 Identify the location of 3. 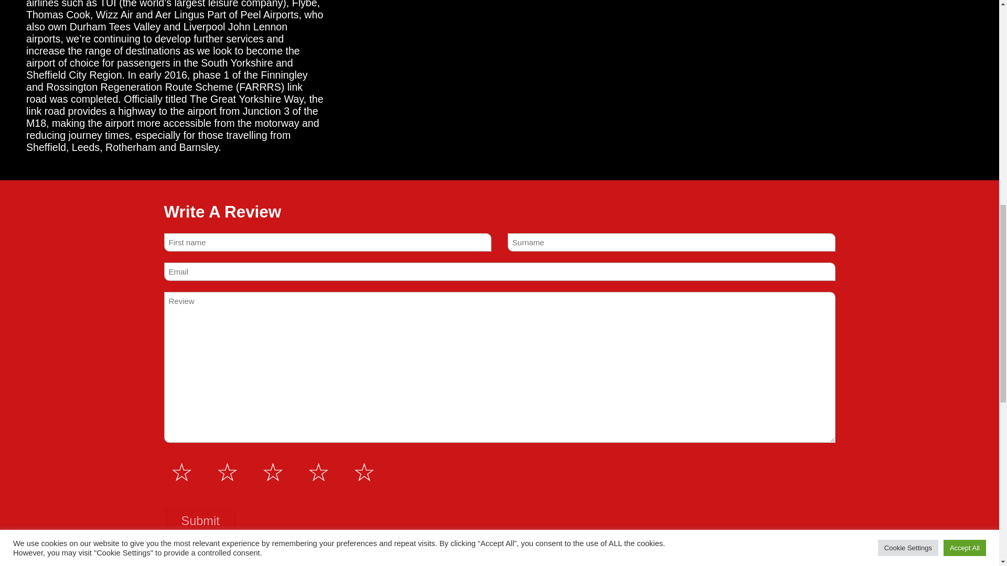
(170, 459).